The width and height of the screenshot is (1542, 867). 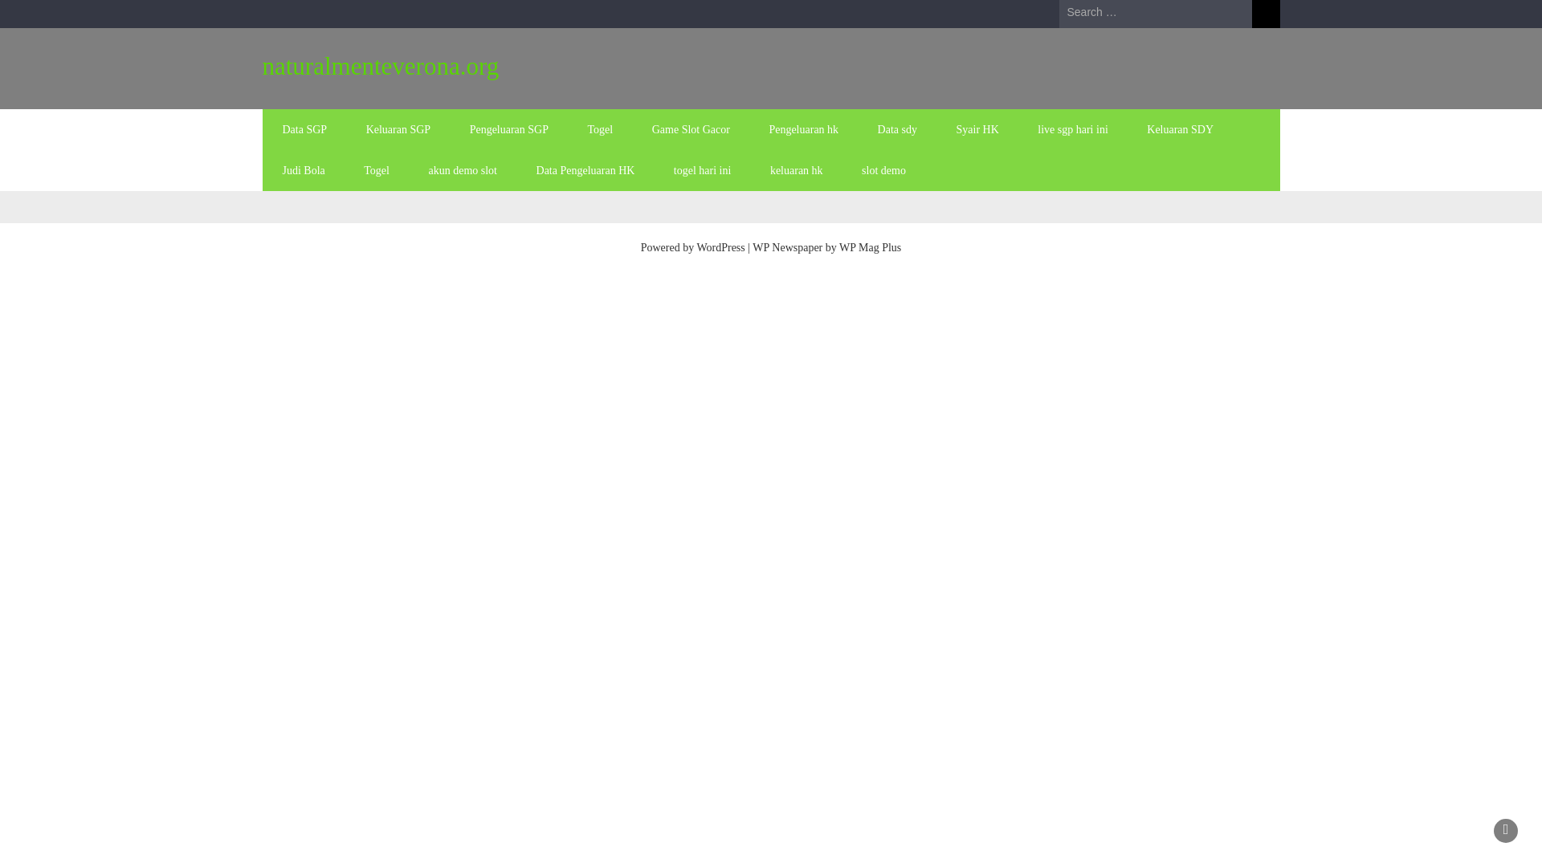 What do you see at coordinates (376, 170) in the screenshot?
I see `Togel` at bounding box center [376, 170].